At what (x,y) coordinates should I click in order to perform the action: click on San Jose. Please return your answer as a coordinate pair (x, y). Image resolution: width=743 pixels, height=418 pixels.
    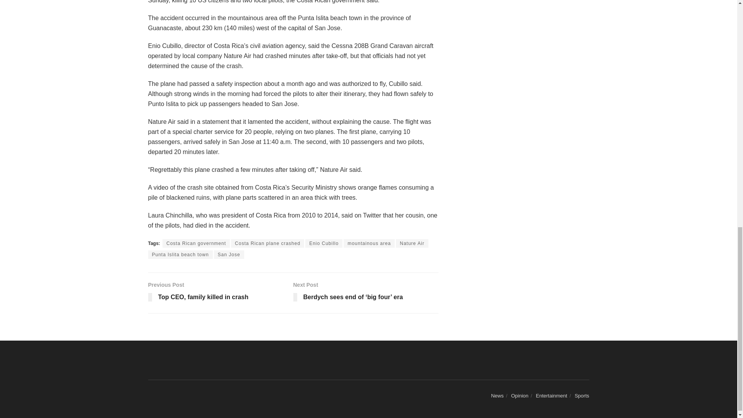
    Looking at the image, I should click on (229, 254).